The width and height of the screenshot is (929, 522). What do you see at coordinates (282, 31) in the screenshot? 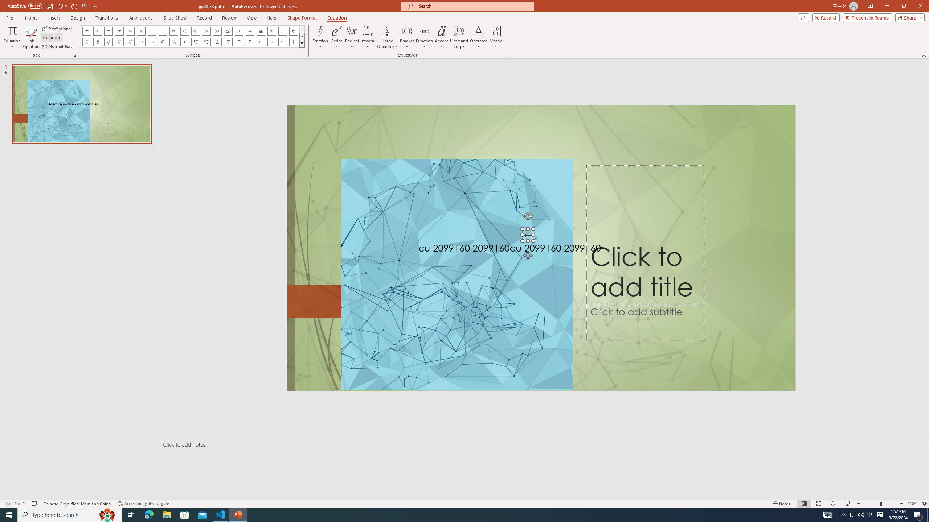
I see `Equation Symbol Identical To` at bounding box center [282, 31].